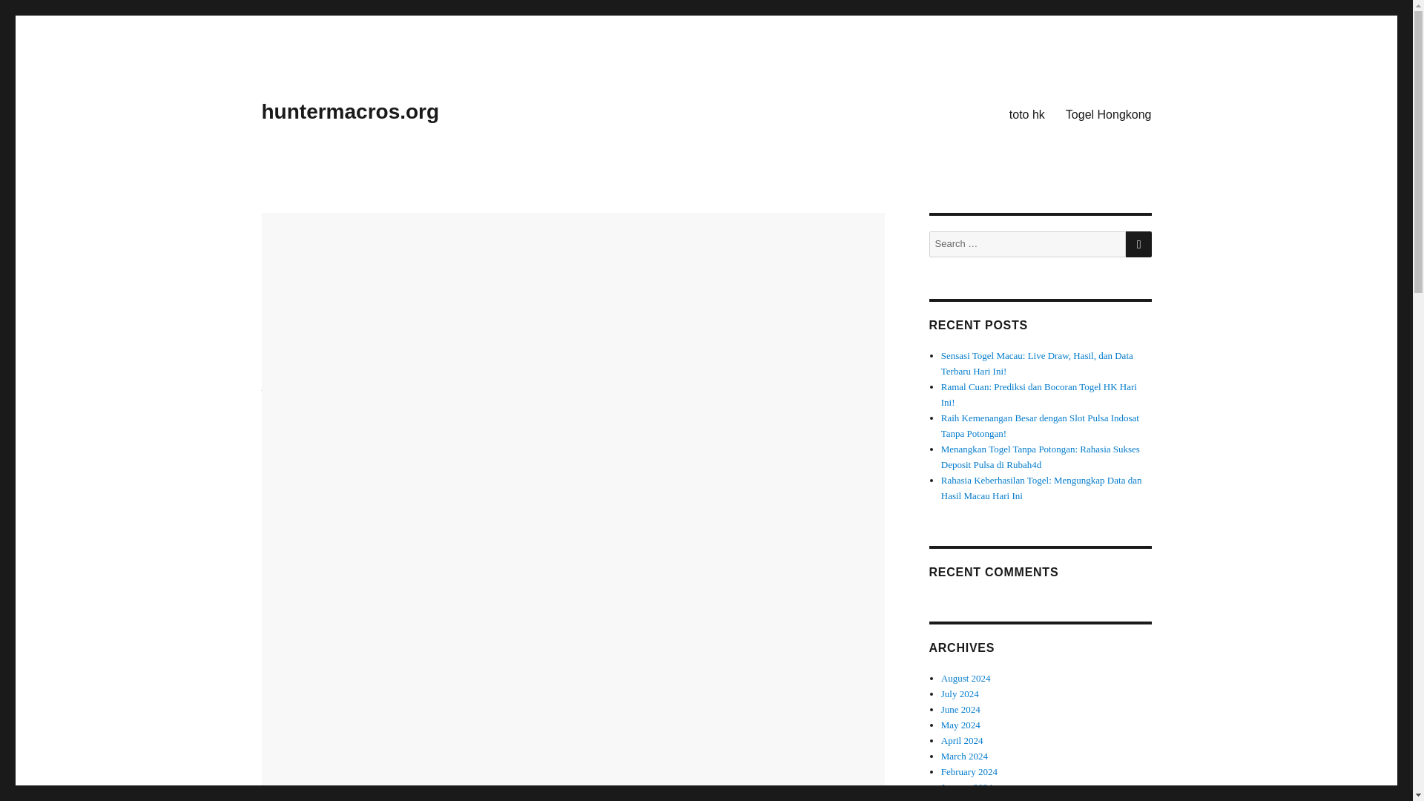 This screenshot has height=801, width=1424. Describe the element at coordinates (349, 111) in the screenshot. I see `huntermacros.org` at that location.